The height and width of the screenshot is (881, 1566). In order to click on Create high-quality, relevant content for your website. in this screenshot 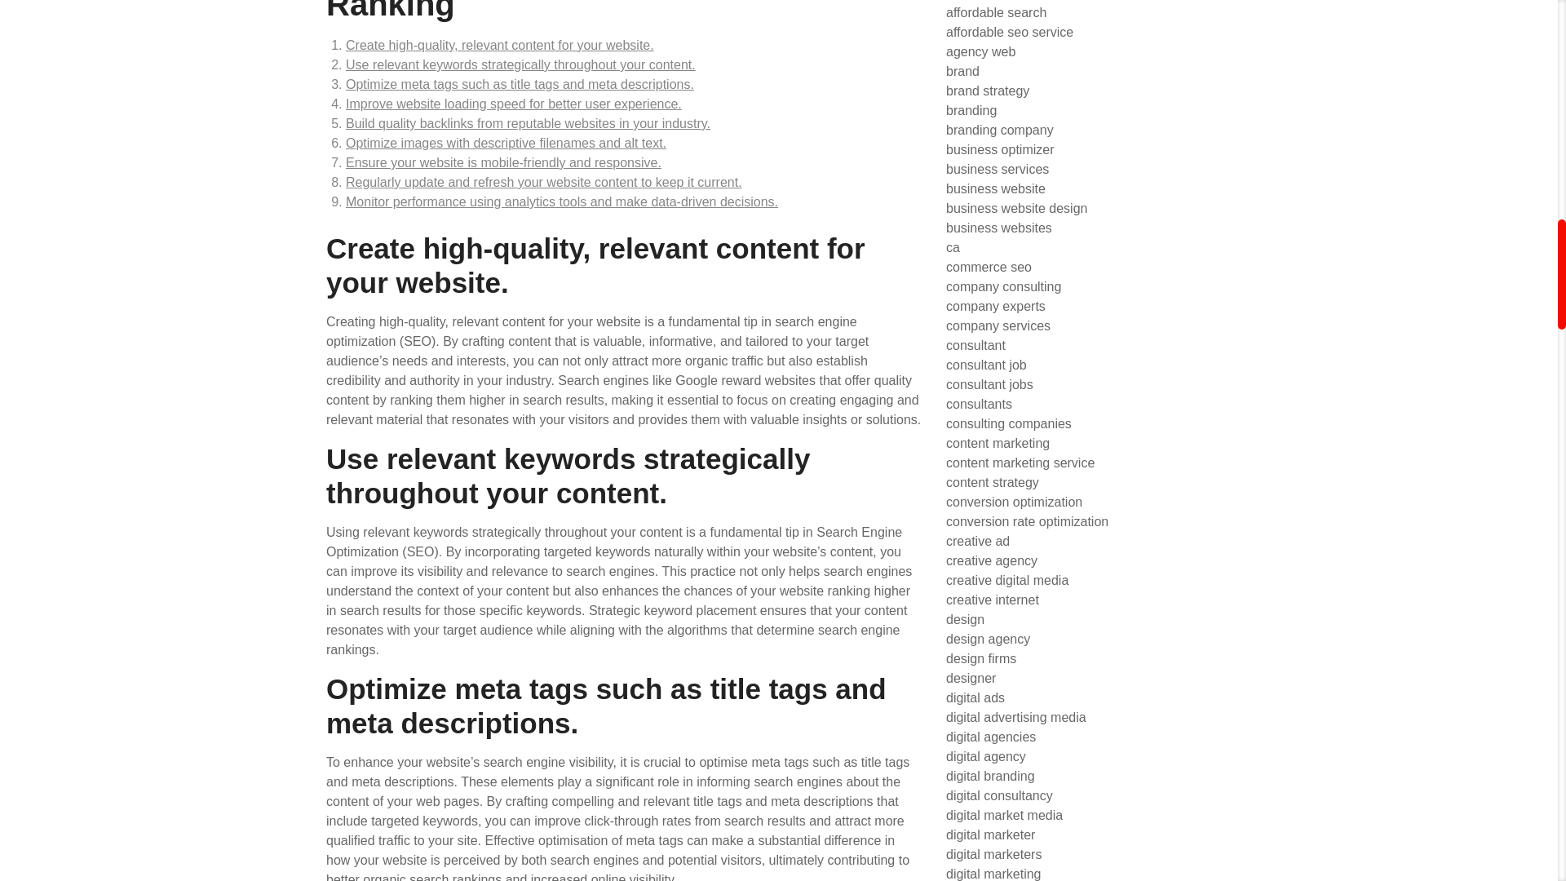, I will do `click(500, 45)`.